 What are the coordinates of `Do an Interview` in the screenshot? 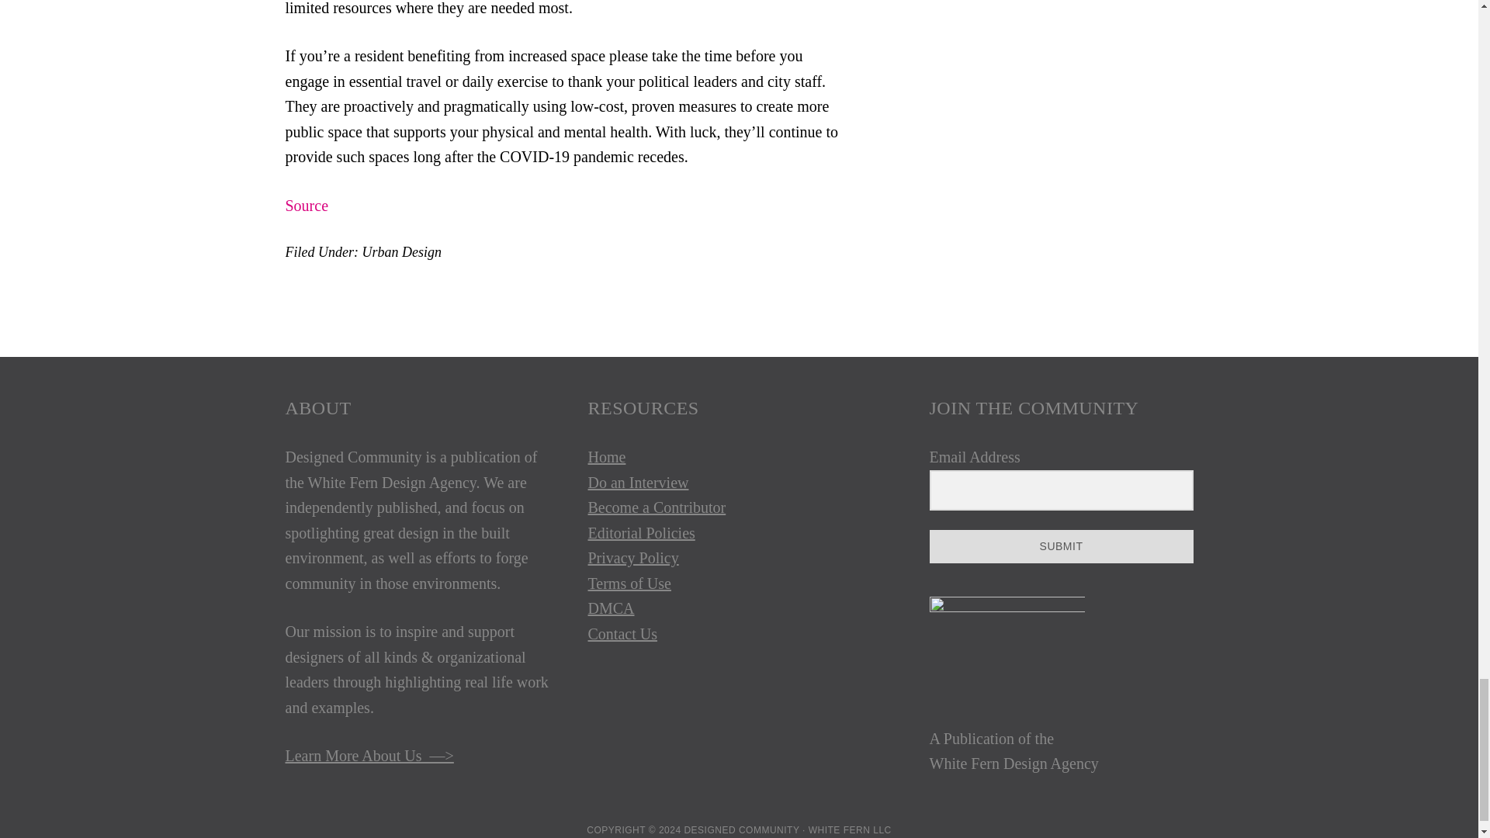 It's located at (638, 483).